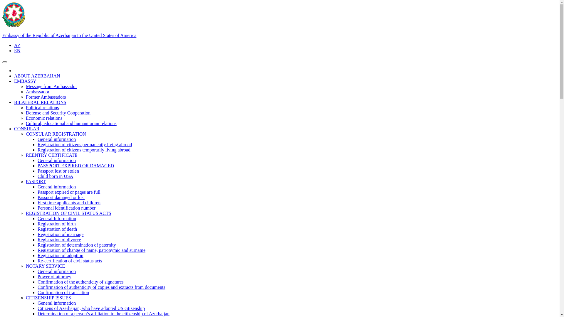 Image resolution: width=564 pixels, height=317 pixels. What do you see at coordinates (58, 171) in the screenshot?
I see `Passport lost or stolen` at bounding box center [58, 171].